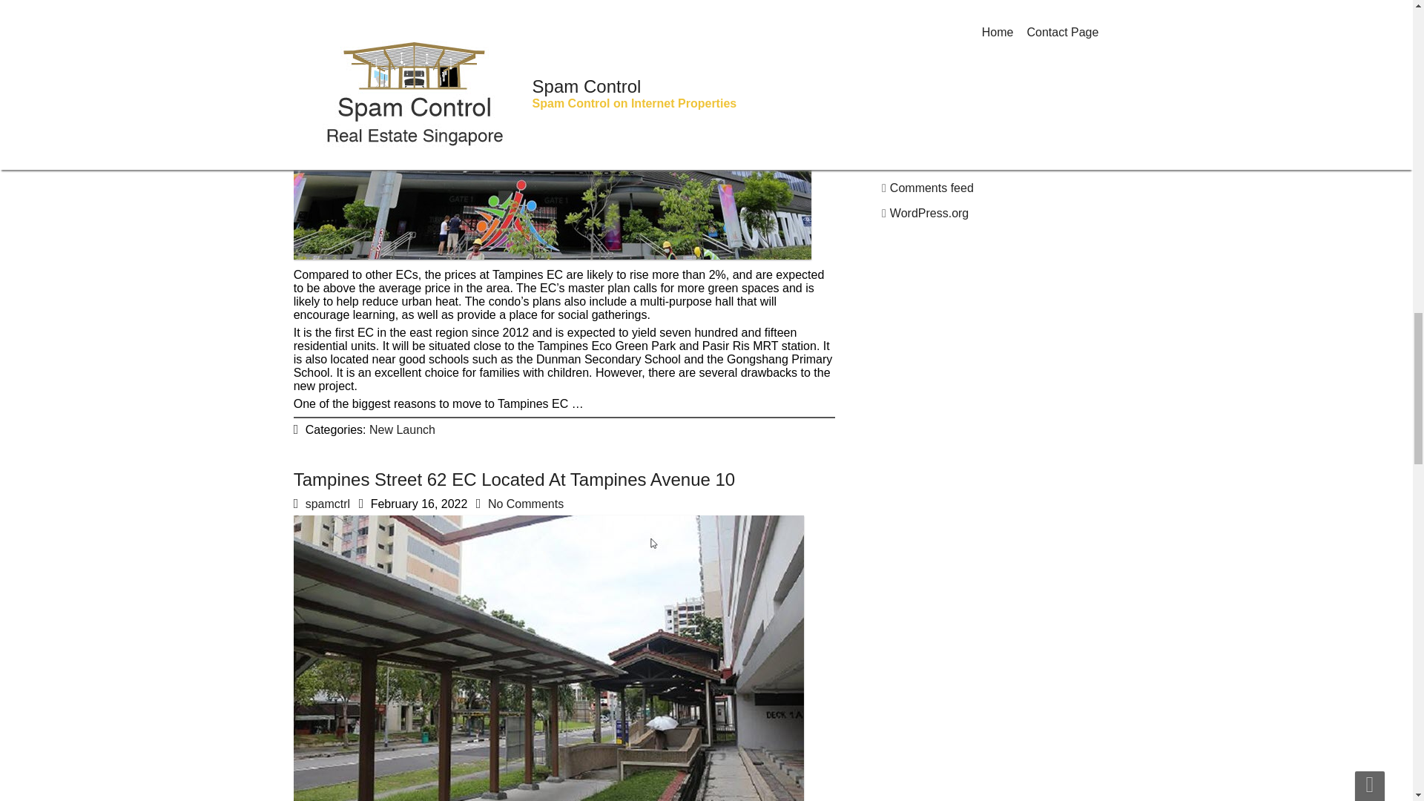 Image resolution: width=1424 pixels, height=801 pixels. What do you see at coordinates (328, 503) in the screenshot?
I see `Posts by spamctrl` at bounding box center [328, 503].